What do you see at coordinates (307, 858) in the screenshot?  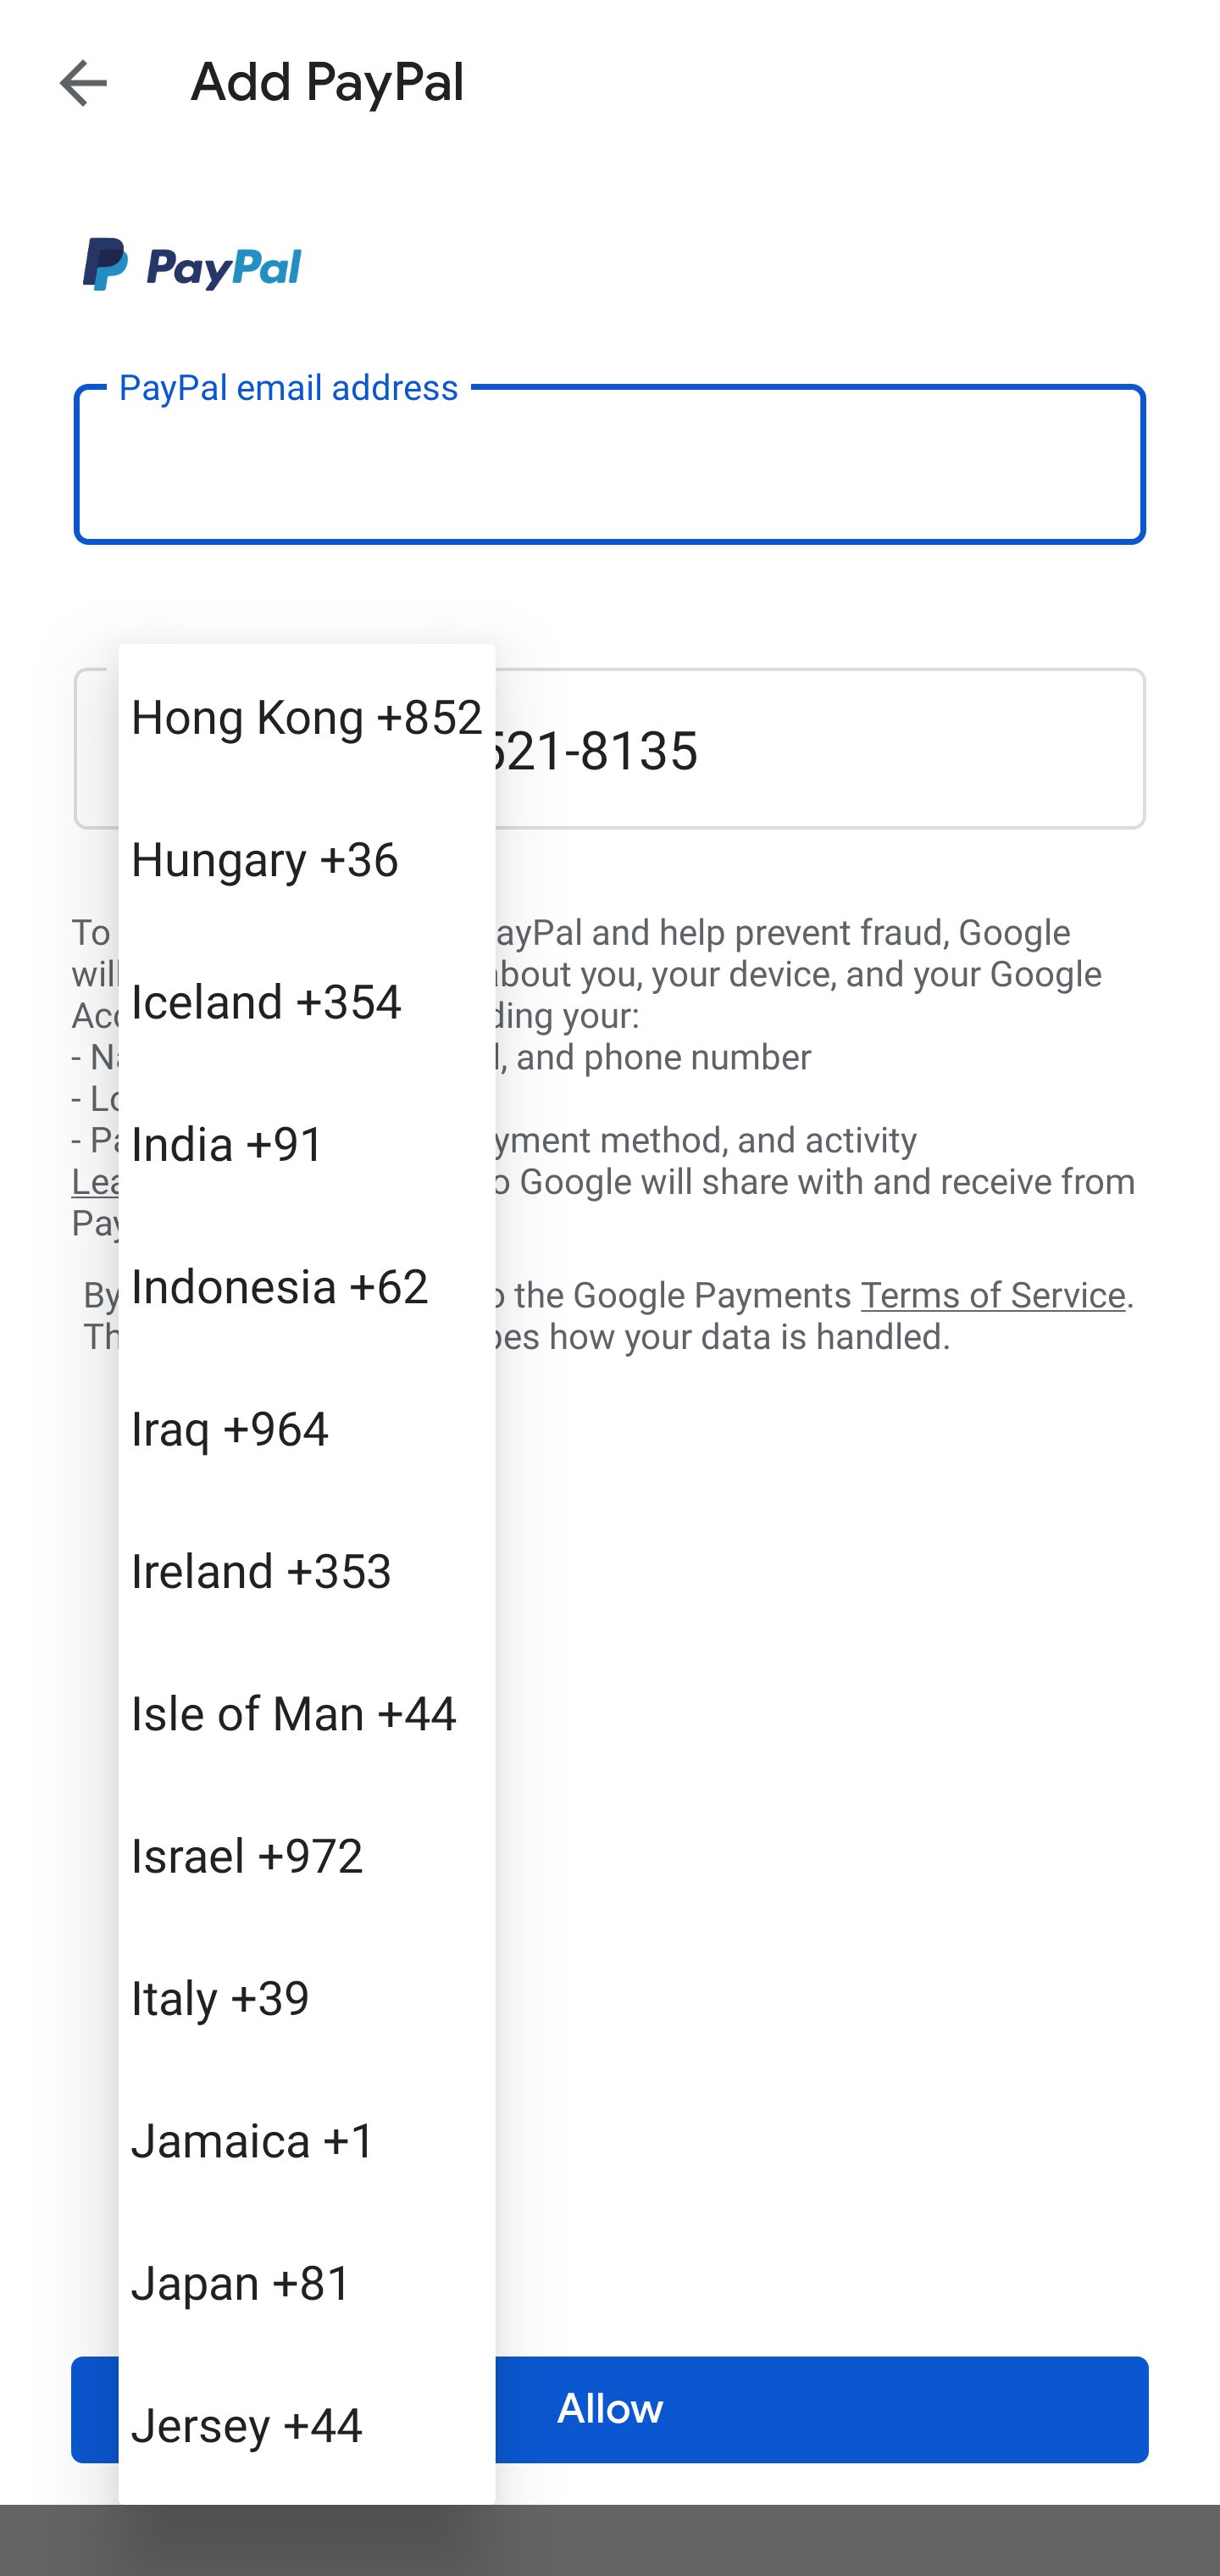 I see `Hungary +36` at bounding box center [307, 858].